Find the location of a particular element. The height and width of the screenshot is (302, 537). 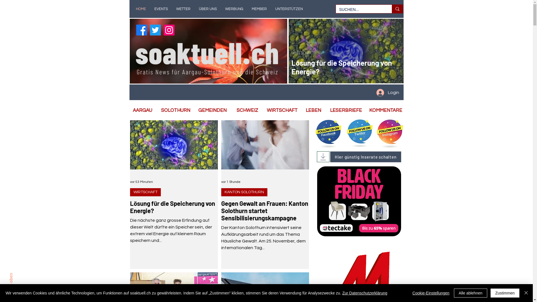

Zustimmen is located at coordinates (505, 293).